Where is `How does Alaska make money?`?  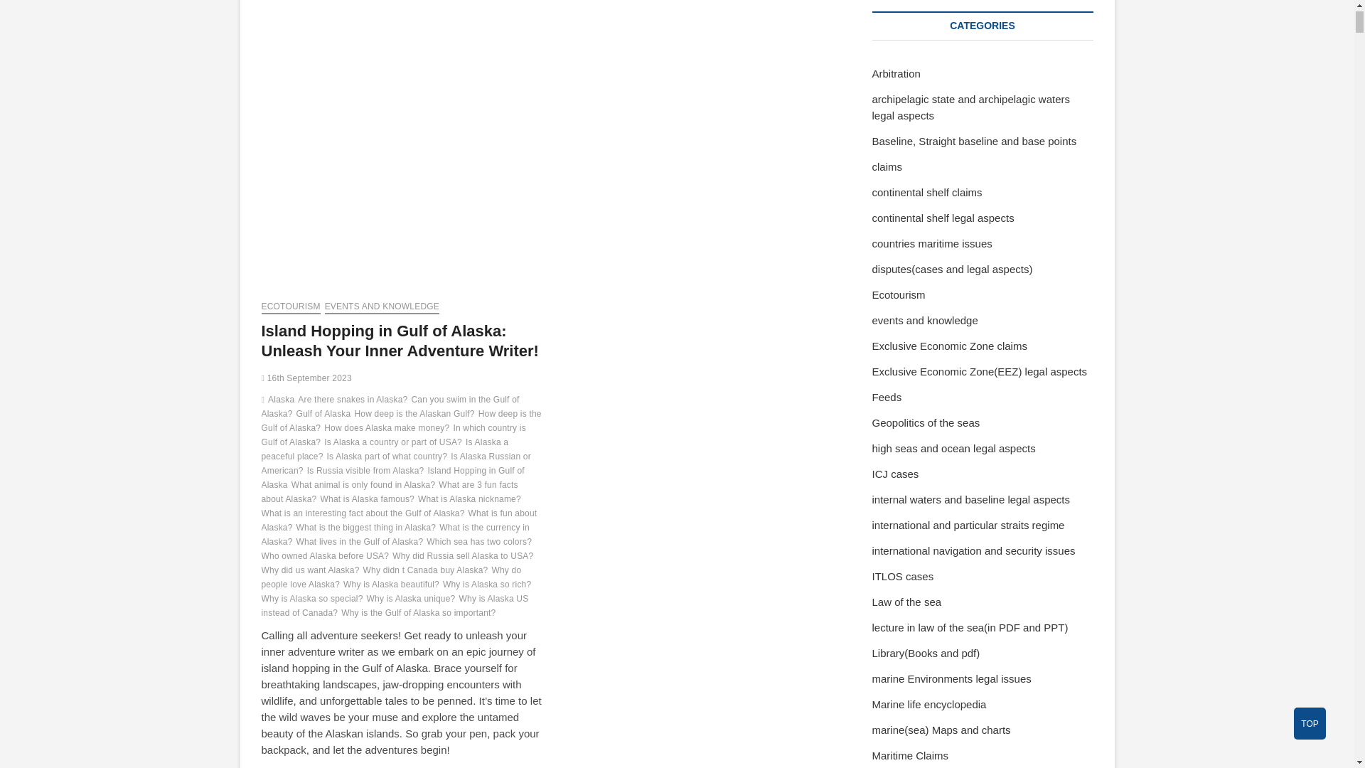 How does Alaska make money? is located at coordinates (388, 430).